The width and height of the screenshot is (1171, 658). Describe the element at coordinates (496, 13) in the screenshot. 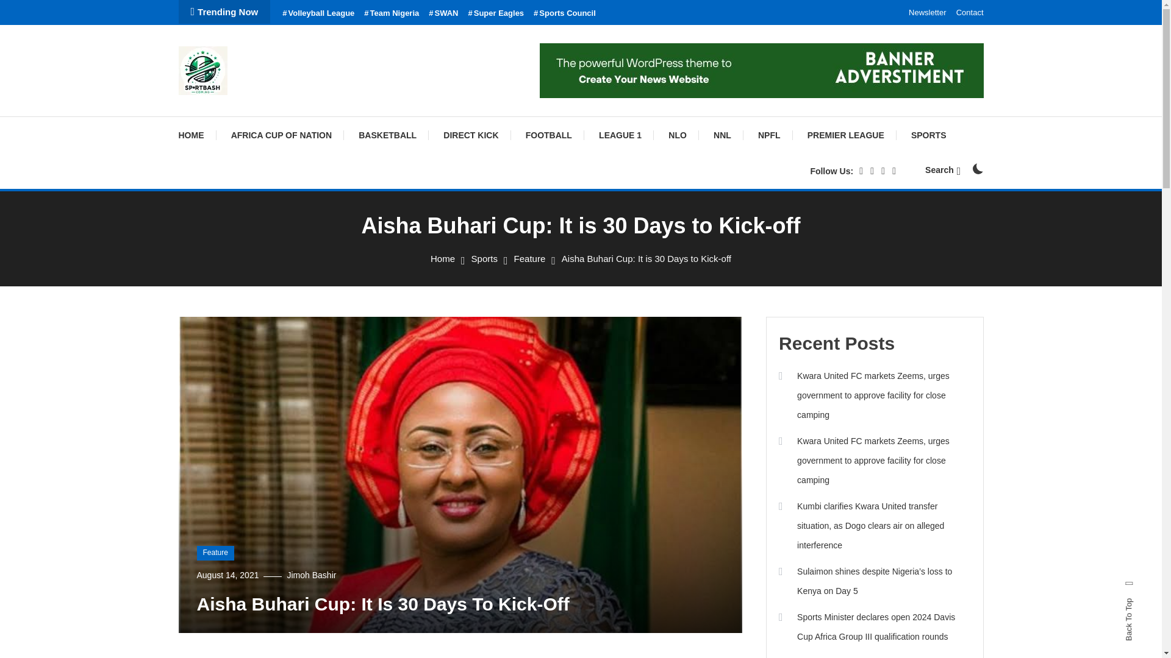

I see `Super Eagles` at that location.